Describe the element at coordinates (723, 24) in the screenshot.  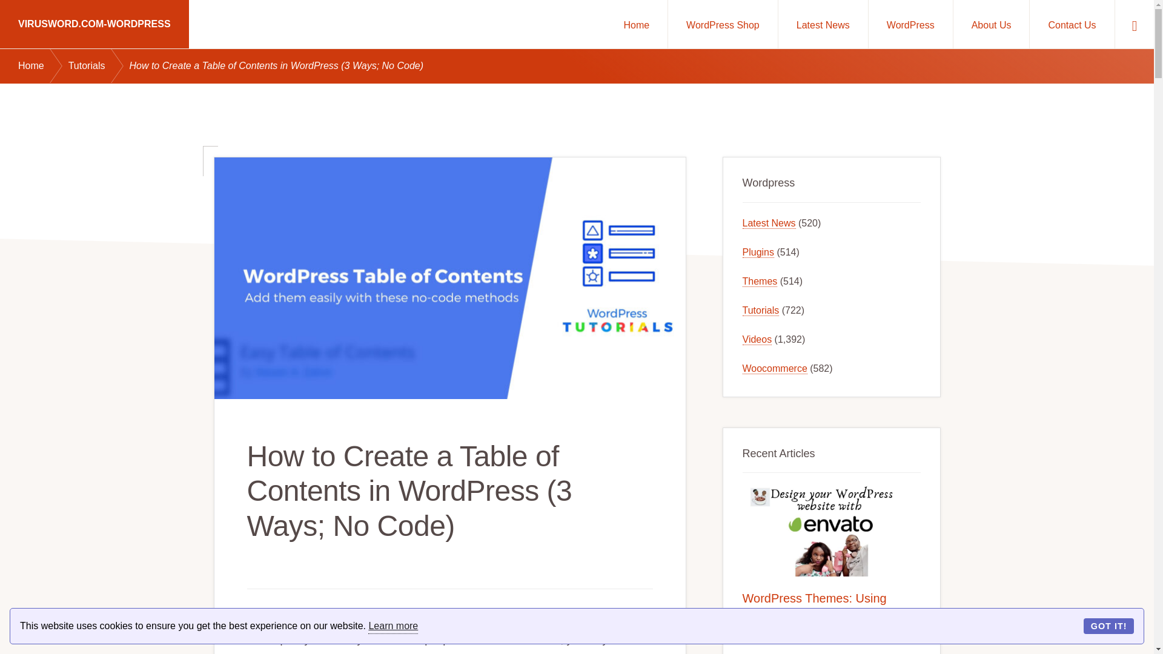
I see `WordPress Shop` at that location.